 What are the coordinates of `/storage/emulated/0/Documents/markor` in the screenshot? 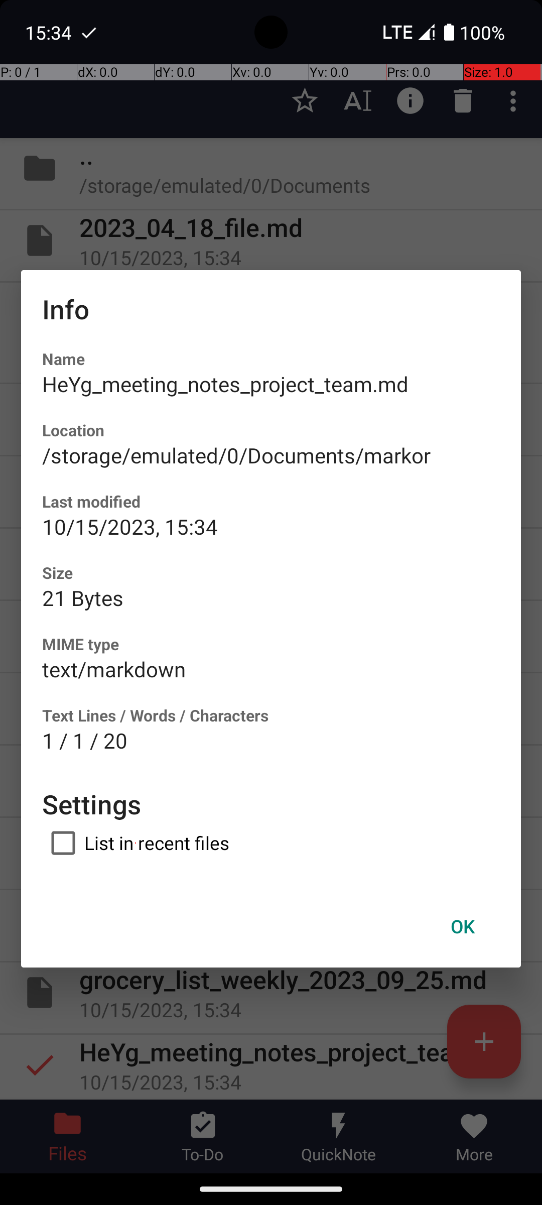 It's located at (236, 455).